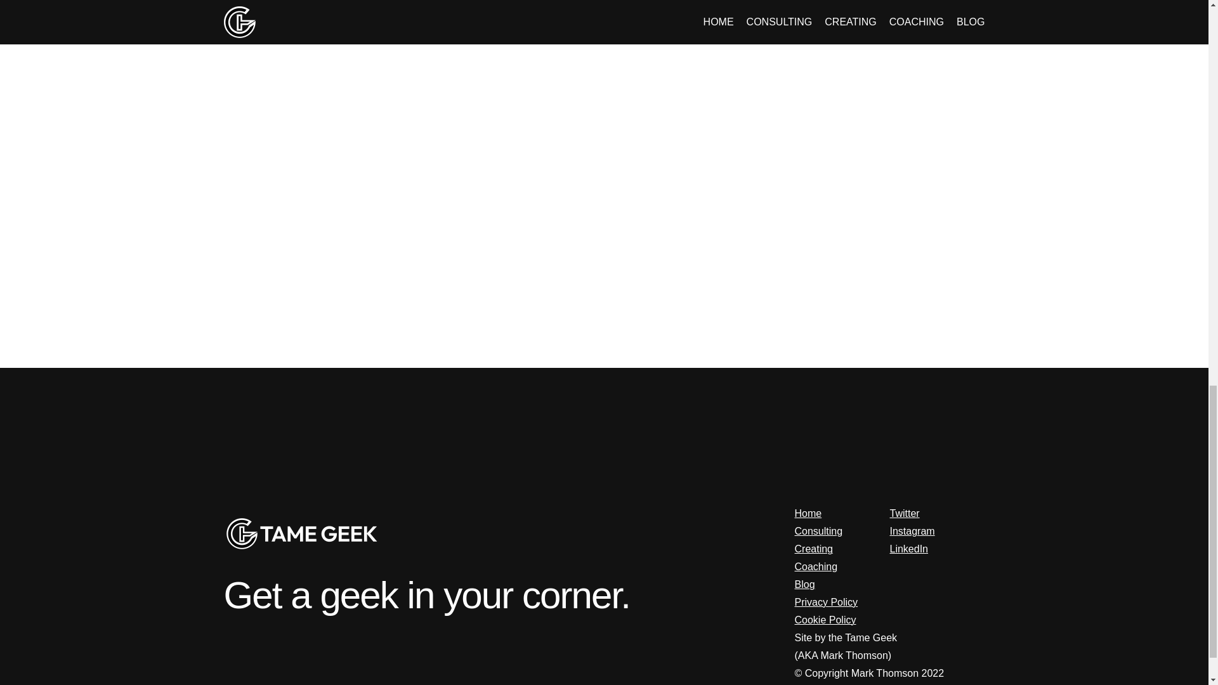 This screenshot has width=1218, height=685. Describe the element at coordinates (818, 531) in the screenshot. I see `Consulting` at that location.